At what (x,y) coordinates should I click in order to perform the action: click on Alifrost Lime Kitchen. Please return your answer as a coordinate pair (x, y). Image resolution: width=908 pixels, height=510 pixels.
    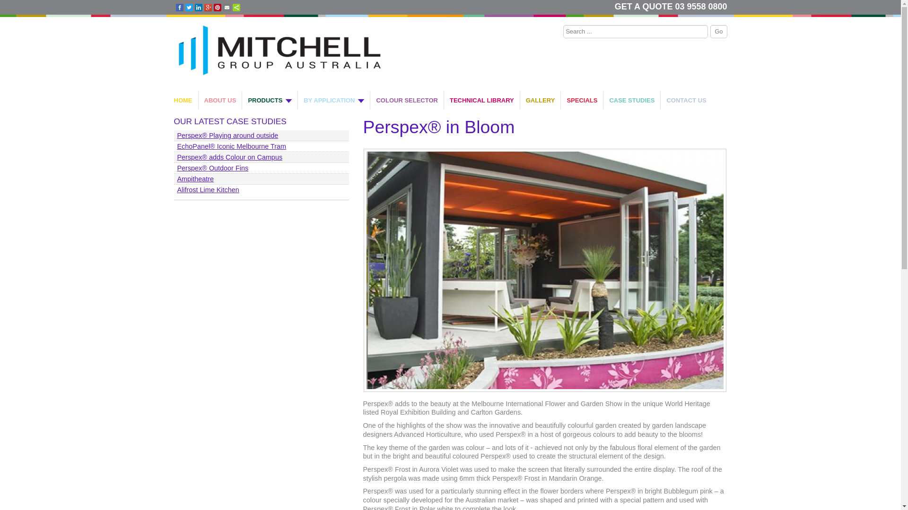
    Looking at the image, I should click on (262, 190).